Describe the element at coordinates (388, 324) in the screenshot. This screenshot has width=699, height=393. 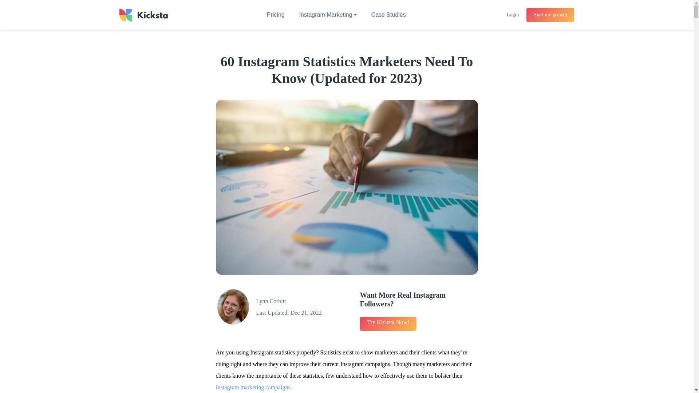
I see `Try Kicksta Now!` at that location.